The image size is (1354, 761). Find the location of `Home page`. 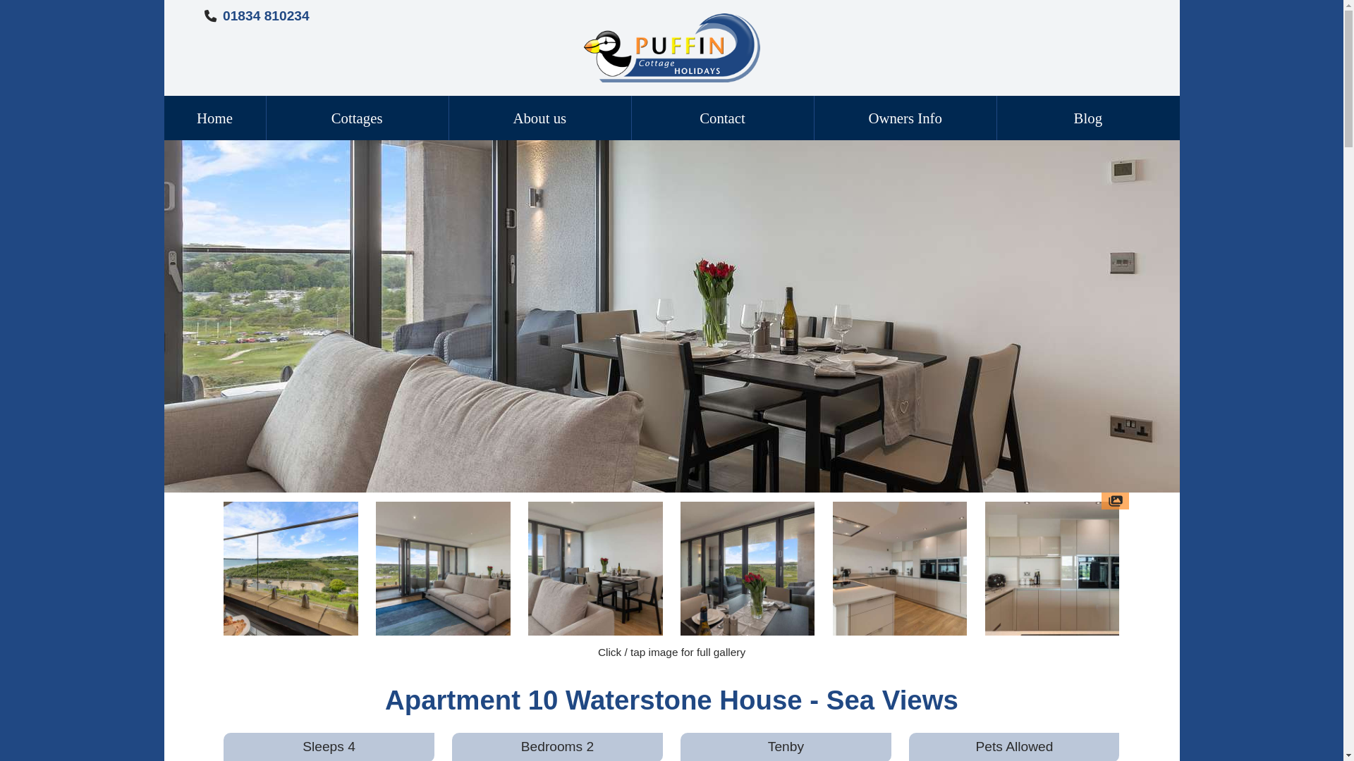

Home page is located at coordinates (214, 117).